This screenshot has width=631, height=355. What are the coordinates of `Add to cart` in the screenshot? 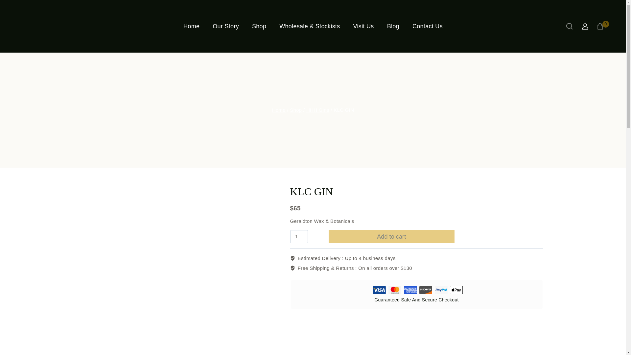 It's located at (392, 236).